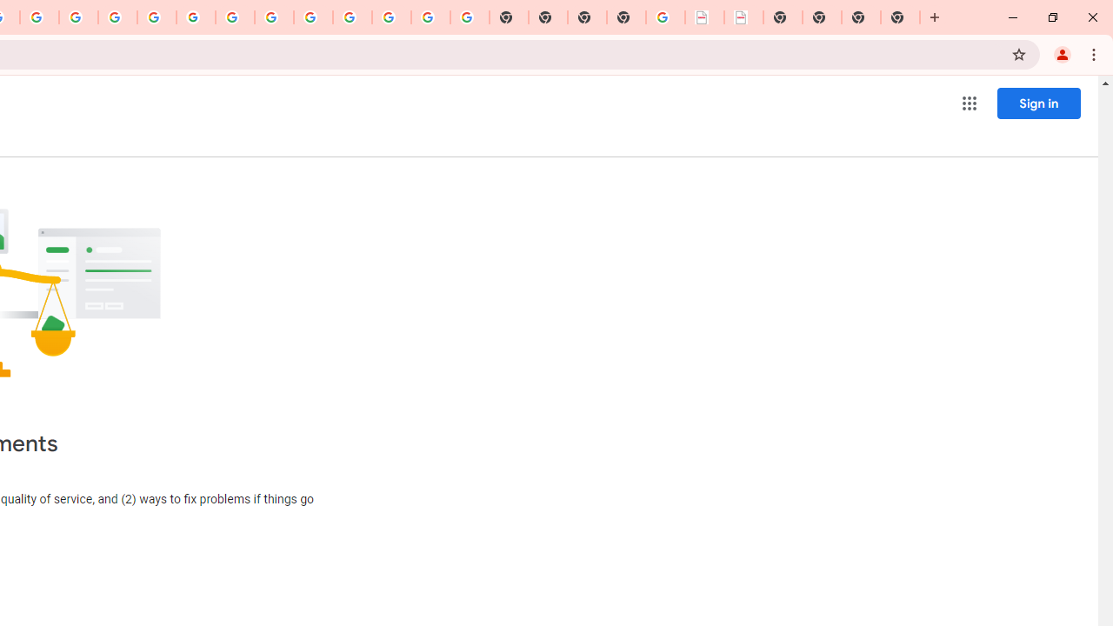 The height and width of the screenshot is (626, 1113). I want to click on BAE Systems Brasil | BAE Systems, so click(744, 17).